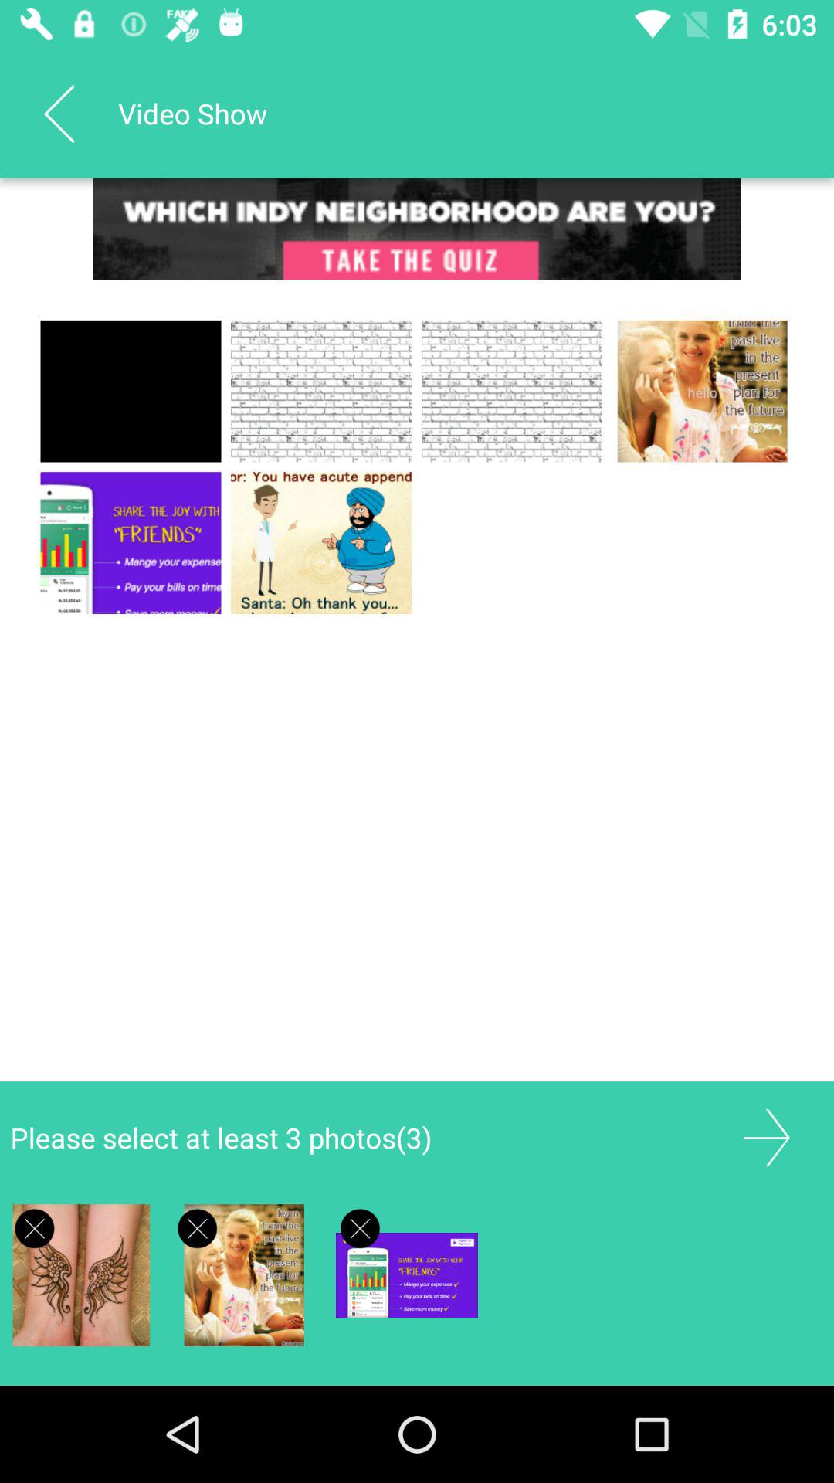  I want to click on open the advertisement link, so click(417, 229).